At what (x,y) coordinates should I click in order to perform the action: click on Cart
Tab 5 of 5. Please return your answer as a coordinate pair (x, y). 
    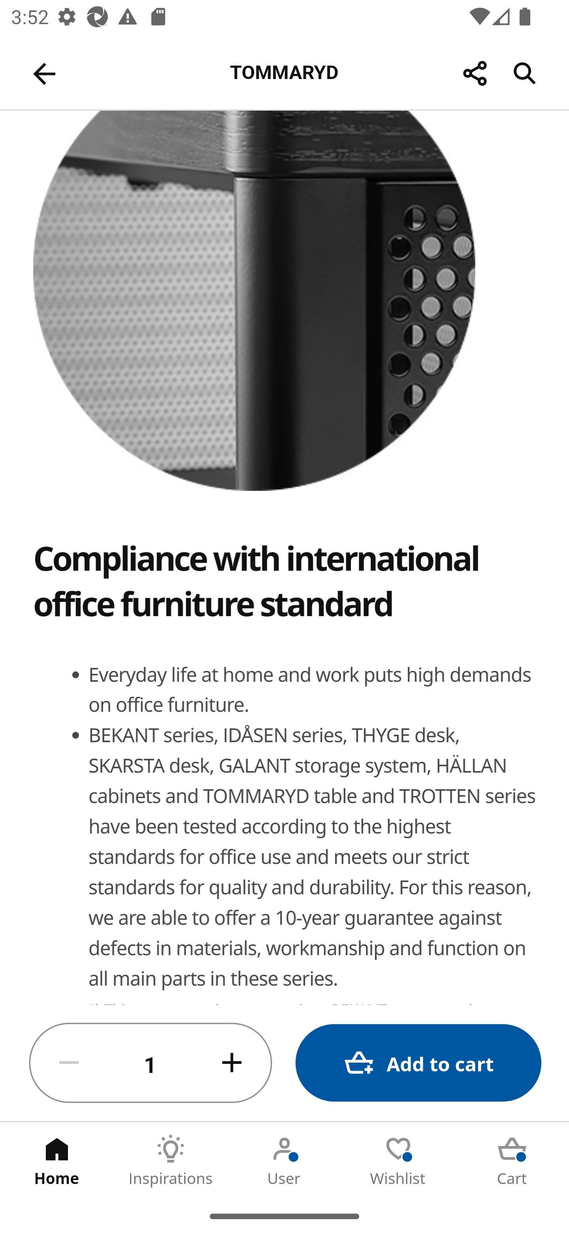
    Looking at the image, I should click on (512, 1161).